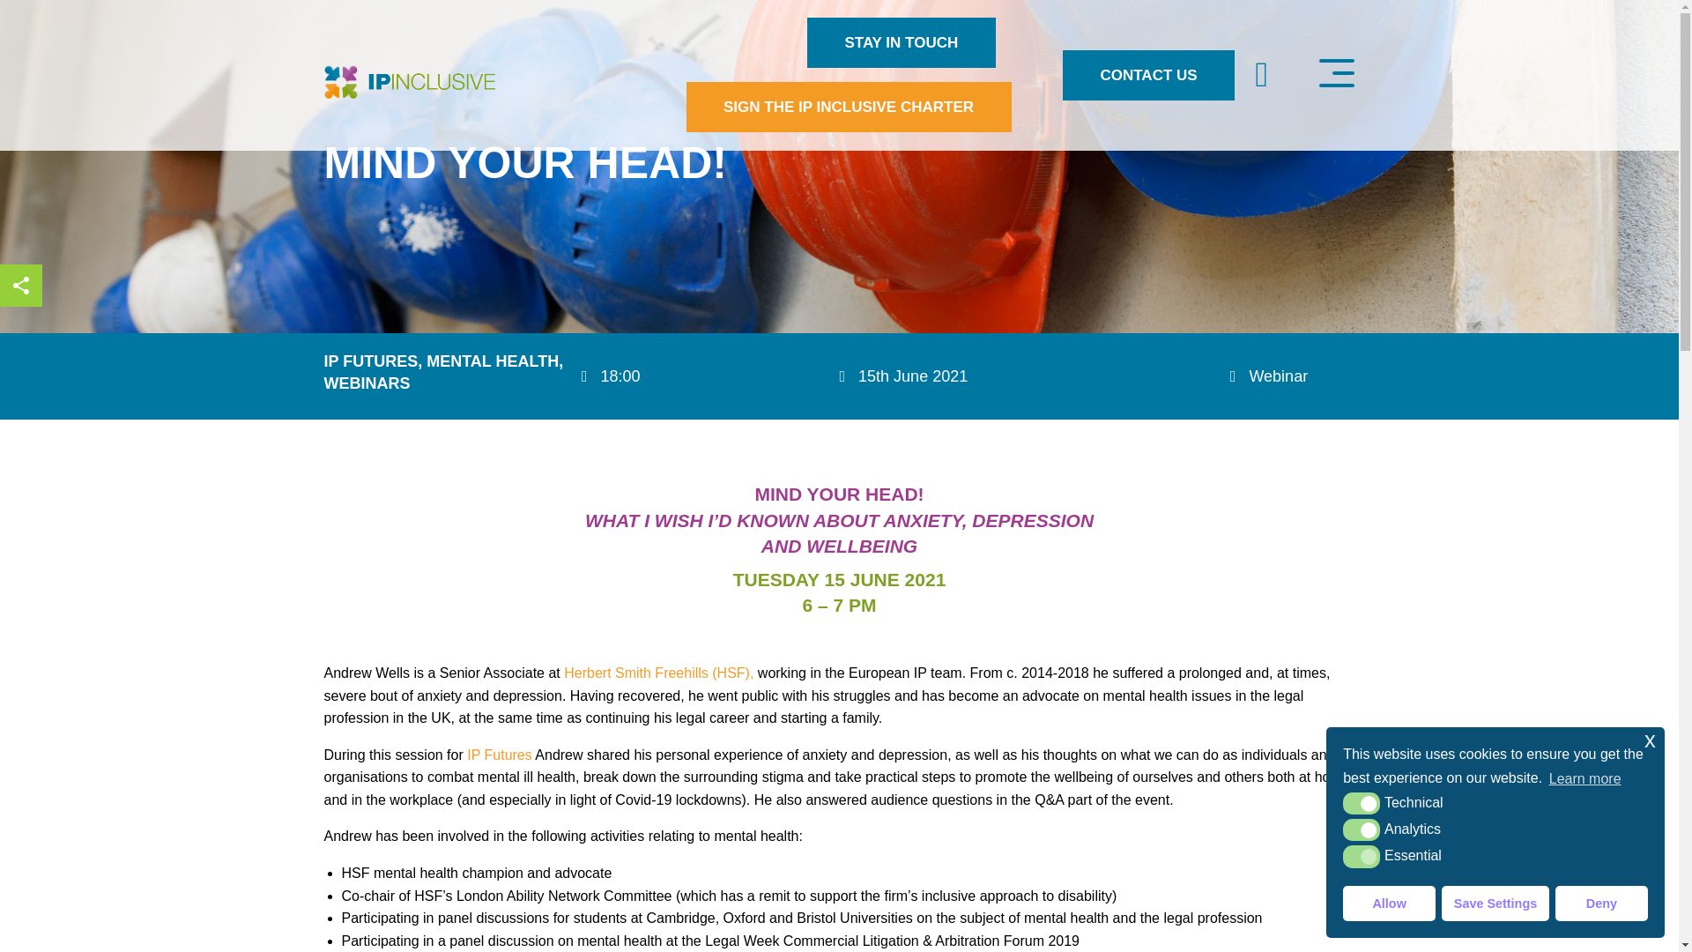 Image resolution: width=1692 pixels, height=952 pixels. Describe the element at coordinates (1148, 74) in the screenshot. I see `CONTACT US` at that location.